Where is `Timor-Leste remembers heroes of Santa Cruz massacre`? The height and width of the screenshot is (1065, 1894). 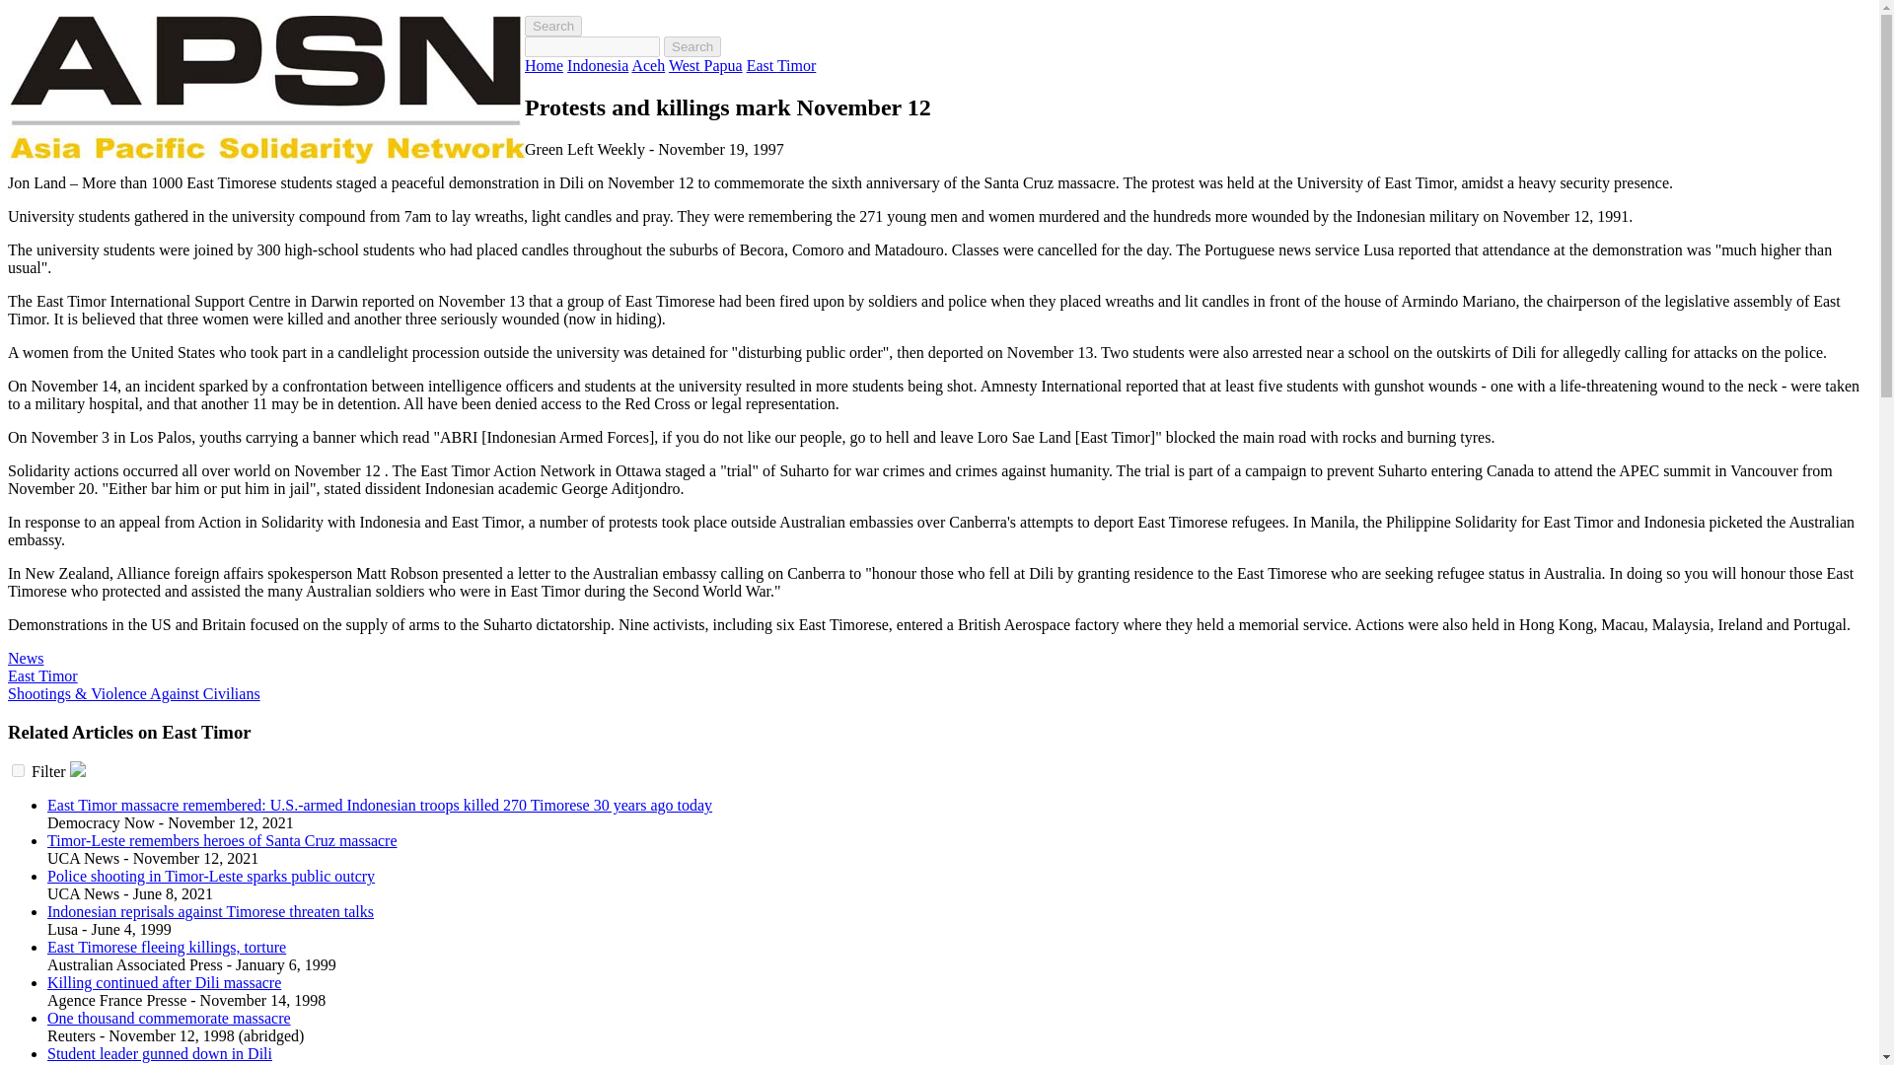
Timor-Leste remembers heroes of Santa Cruz massacre is located at coordinates (223, 840).